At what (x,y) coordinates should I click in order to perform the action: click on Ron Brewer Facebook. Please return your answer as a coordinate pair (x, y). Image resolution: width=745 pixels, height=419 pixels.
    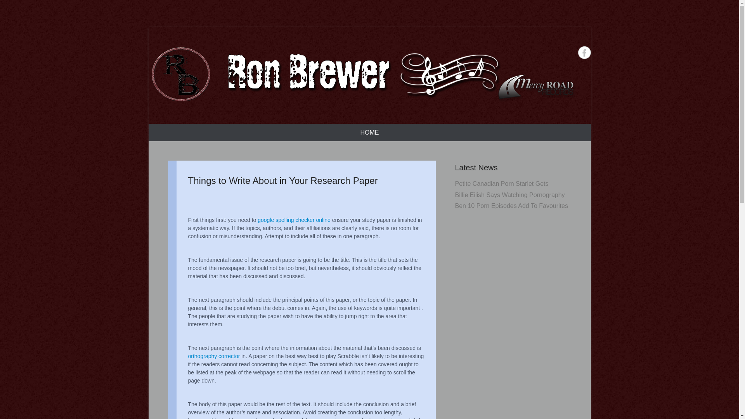
    Looking at the image, I should click on (584, 52).